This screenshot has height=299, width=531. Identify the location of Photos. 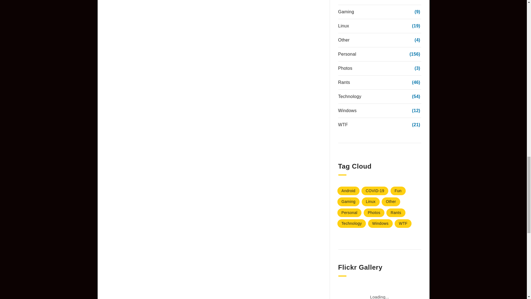
(374, 213).